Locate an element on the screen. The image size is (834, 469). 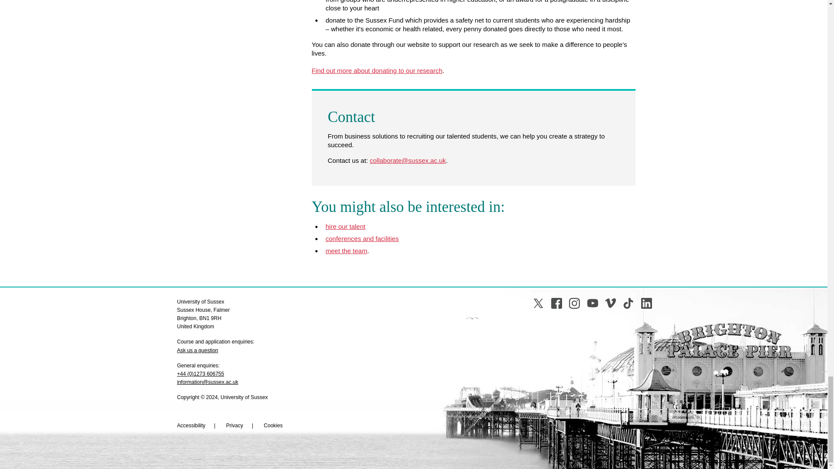
Tiktok is located at coordinates (628, 303).